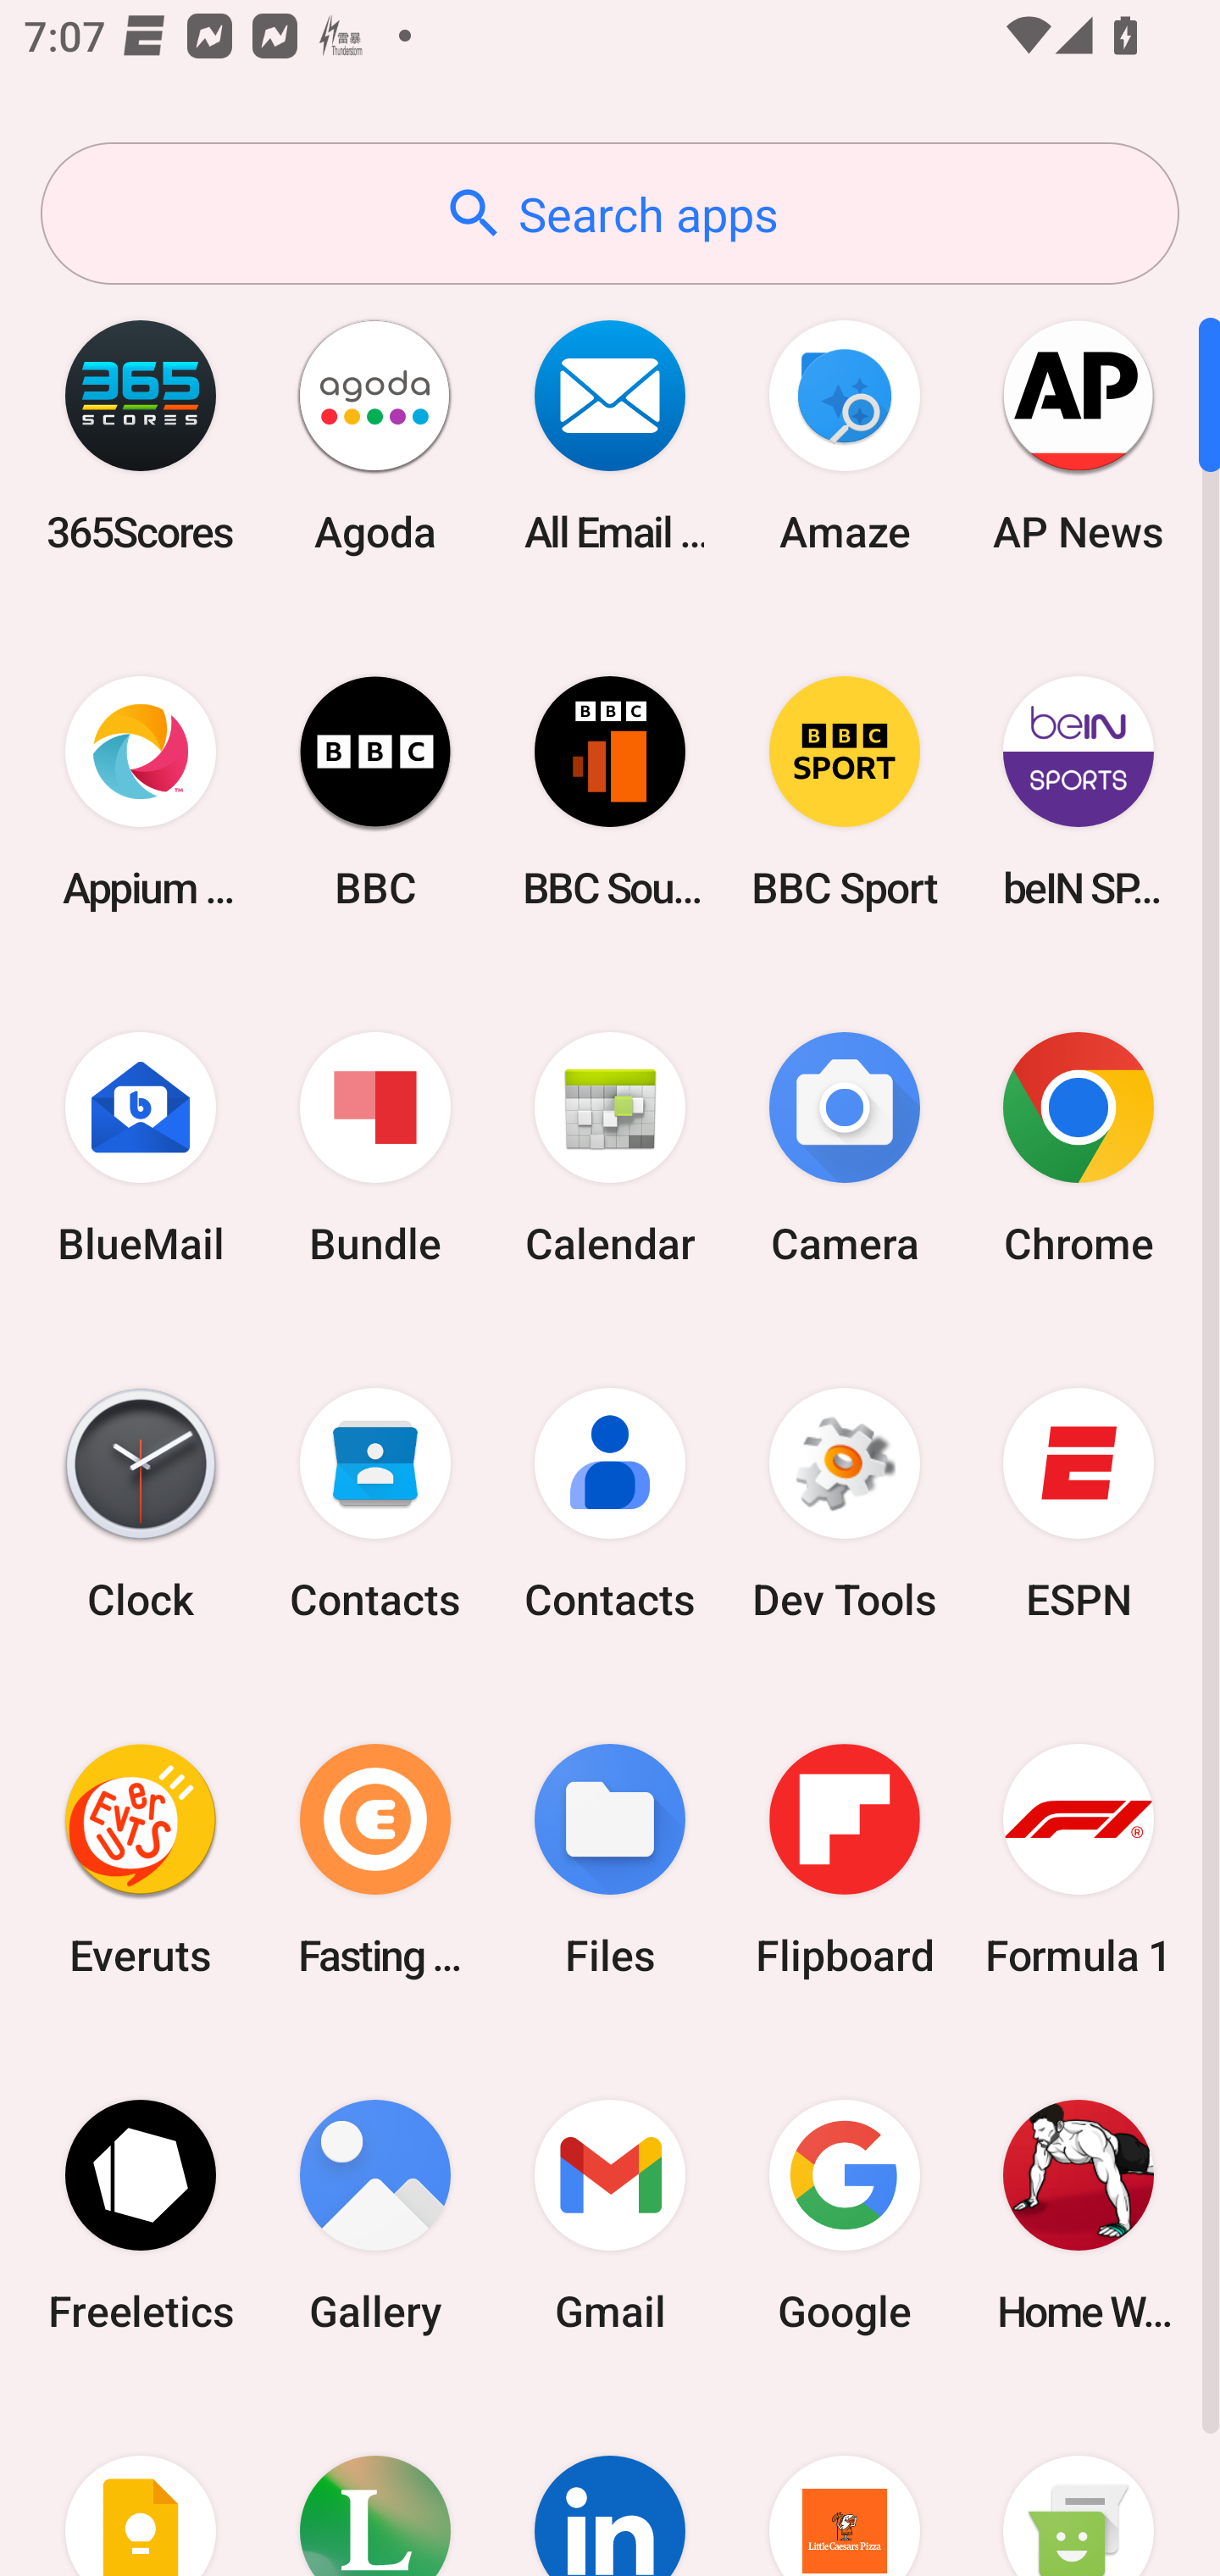 This screenshot has width=1220, height=2576. Describe the element at coordinates (141, 791) in the screenshot. I see `Appium Settings` at that location.